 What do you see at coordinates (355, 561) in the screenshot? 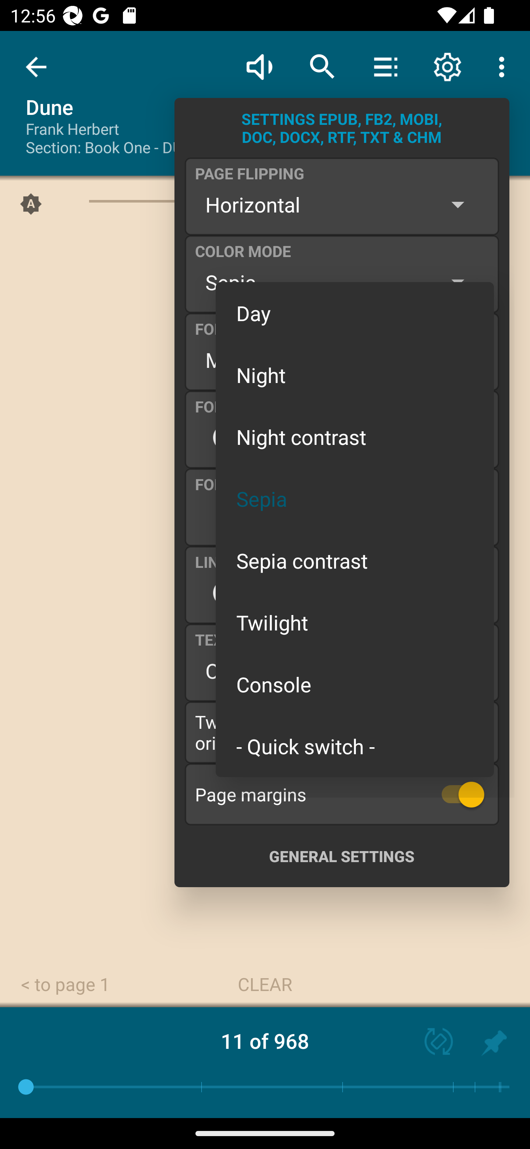
I see `Sepia contrast` at bounding box center [355, 561].